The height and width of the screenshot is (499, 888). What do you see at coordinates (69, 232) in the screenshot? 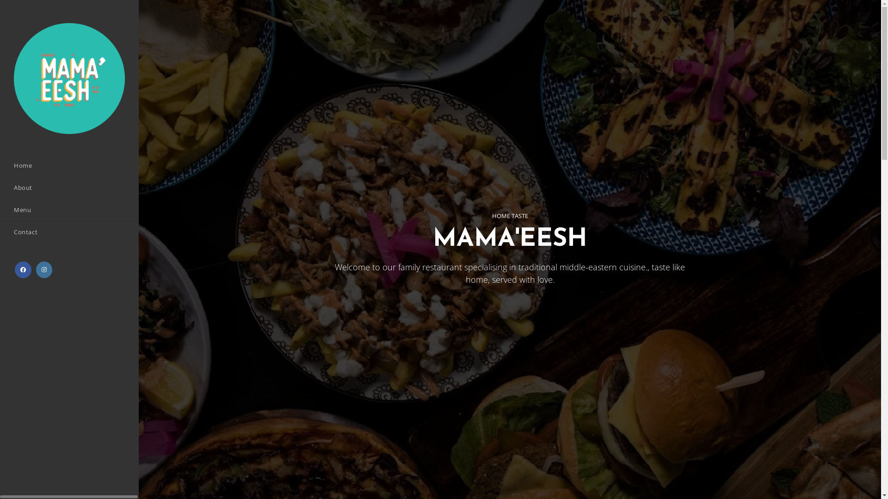
I see `Contact` at bounding box center [69, 232].